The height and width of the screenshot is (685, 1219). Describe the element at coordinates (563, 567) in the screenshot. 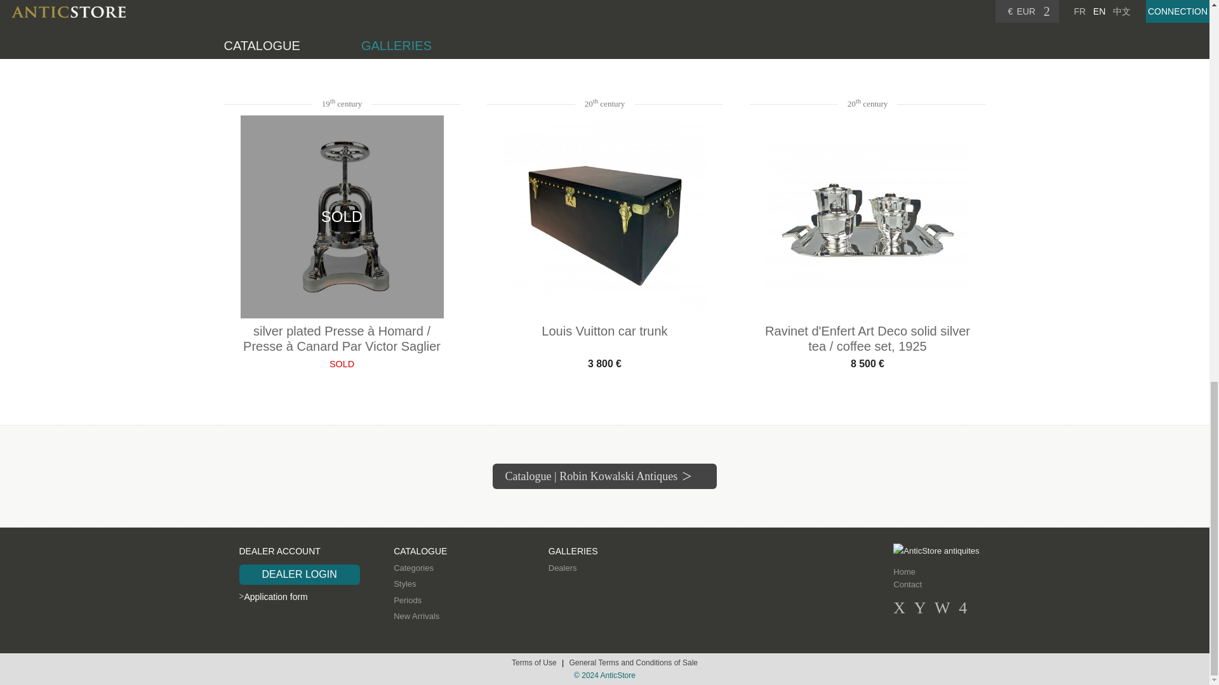

I see `Dealers` at that location.